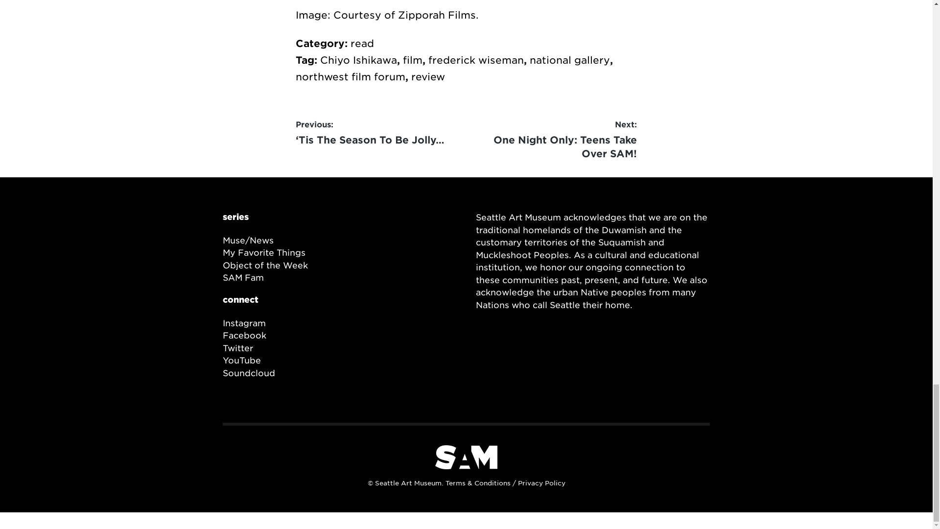 The image size is (940, 529). I want to click on Soundcloud, so click(362, 43).